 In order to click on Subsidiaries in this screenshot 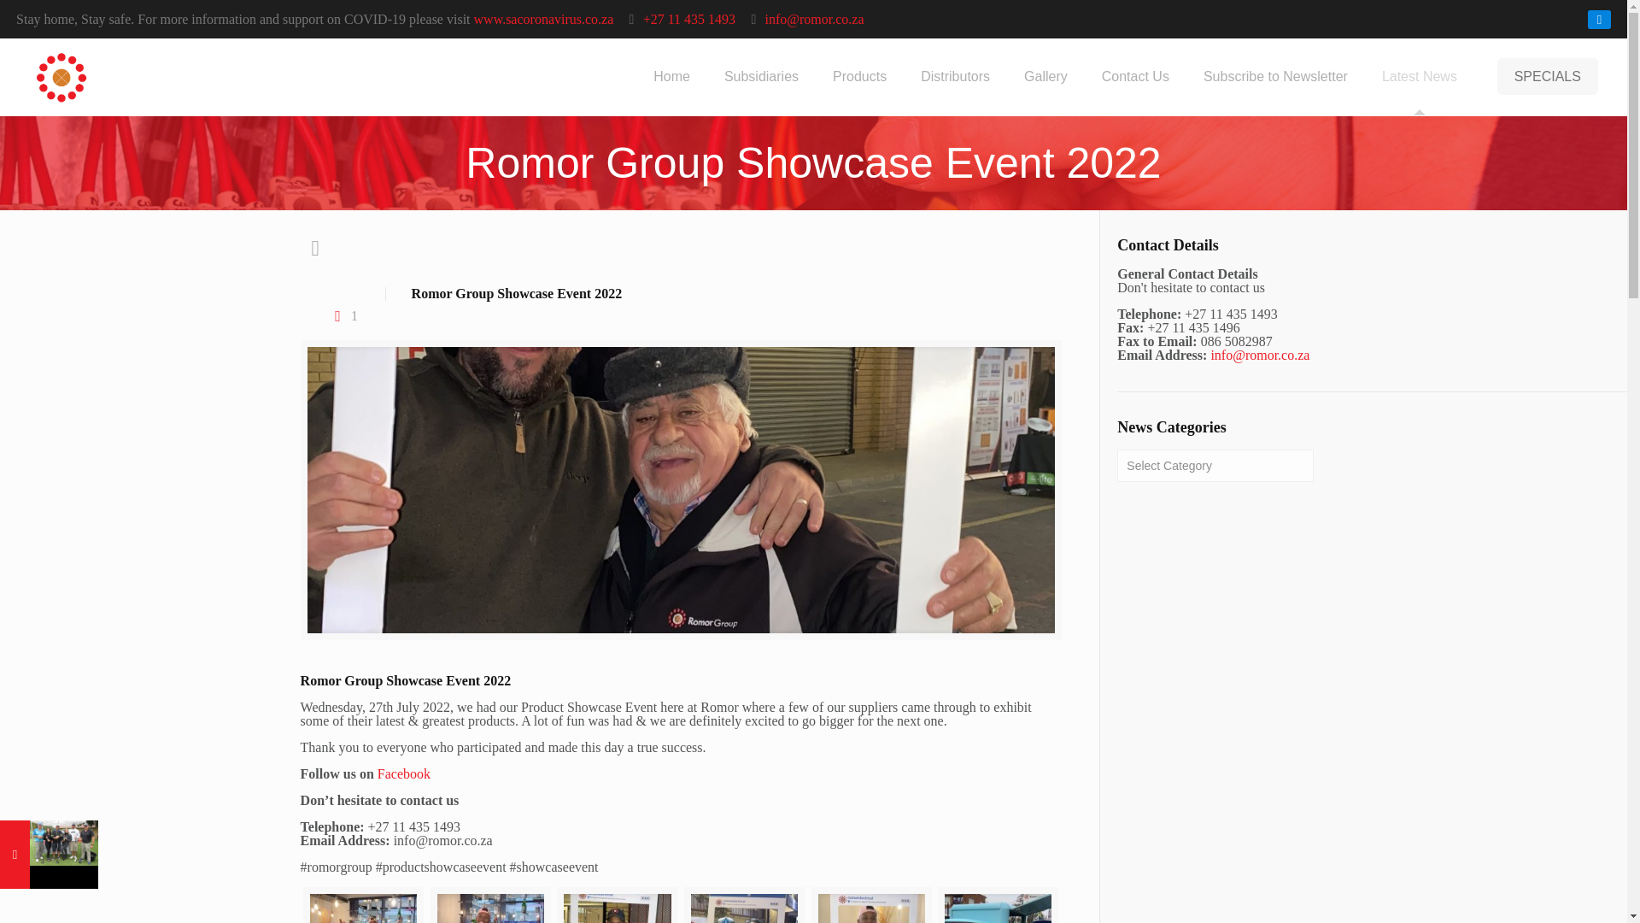, I will do `click(760, 77)`.